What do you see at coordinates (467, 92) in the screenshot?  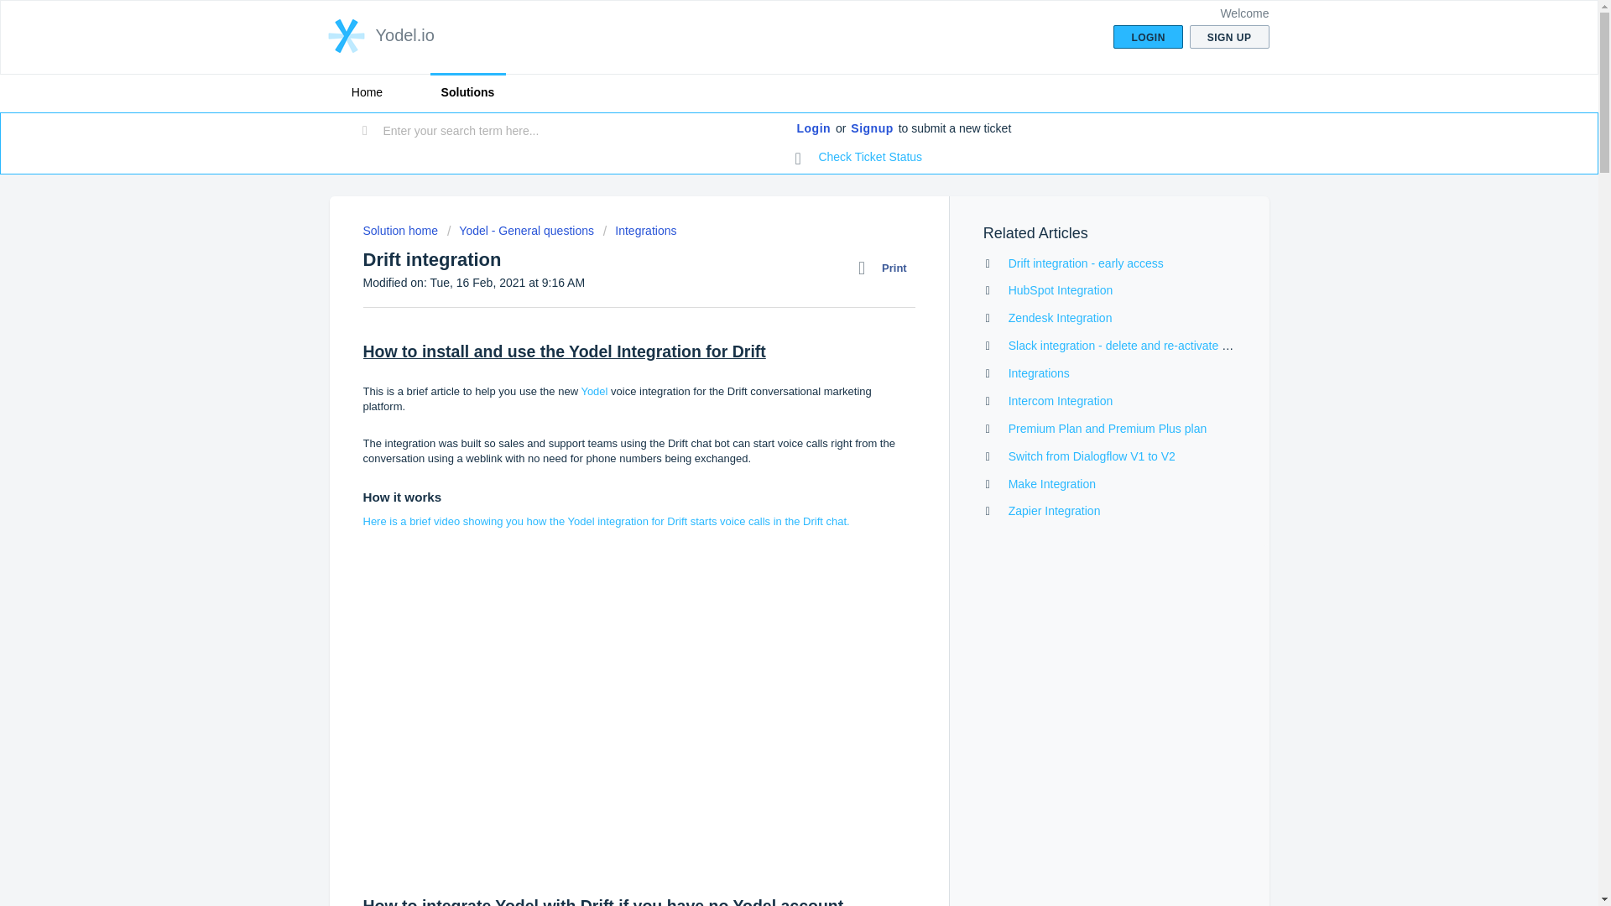 I see `Solutions` at bounding box center [467, 92].